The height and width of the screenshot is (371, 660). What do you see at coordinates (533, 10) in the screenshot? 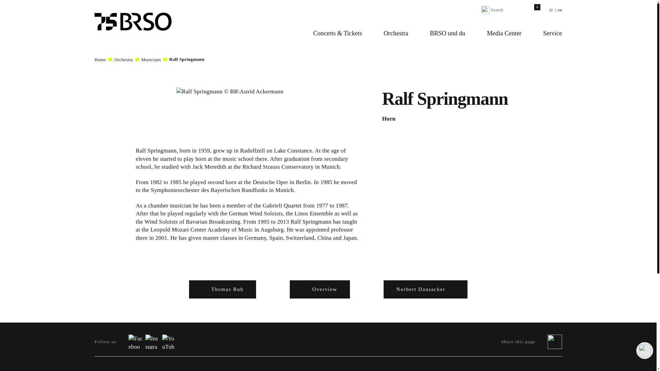
I see `0` at bounding box center [533, 10].